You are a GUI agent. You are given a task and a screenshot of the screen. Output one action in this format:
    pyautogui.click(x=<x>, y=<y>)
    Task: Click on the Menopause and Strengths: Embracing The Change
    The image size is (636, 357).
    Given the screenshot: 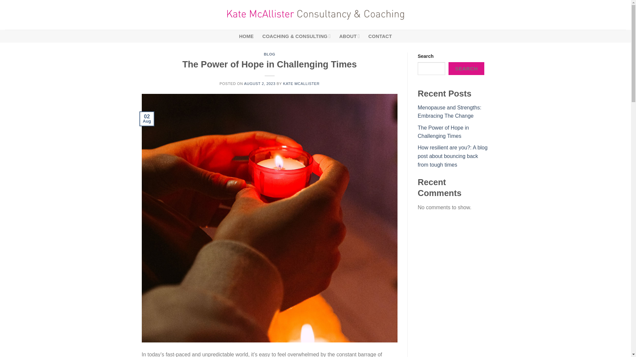 What is the action you would take?
    pyautogui.click(x=450, y=112)
    